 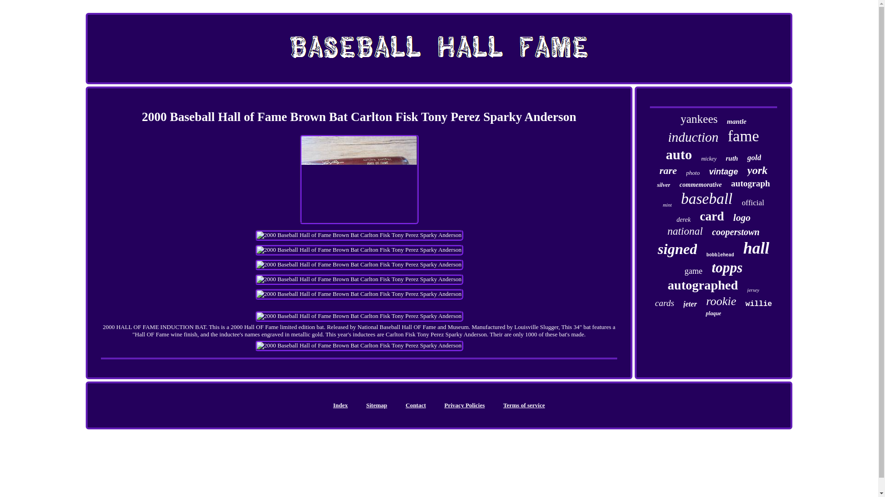 I want to click on rare, so click(x=668, y=170).